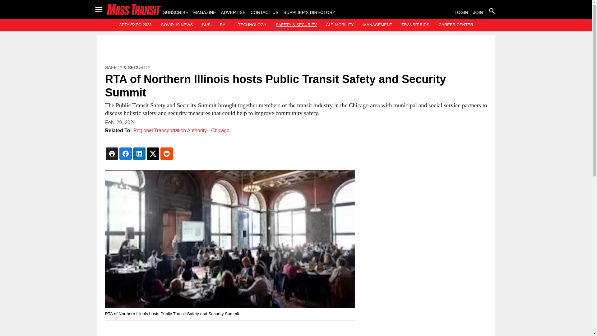 The height and width of the screenshot is (336, 597). I want to click on ALT. MOBILITY, so click(340, 25).